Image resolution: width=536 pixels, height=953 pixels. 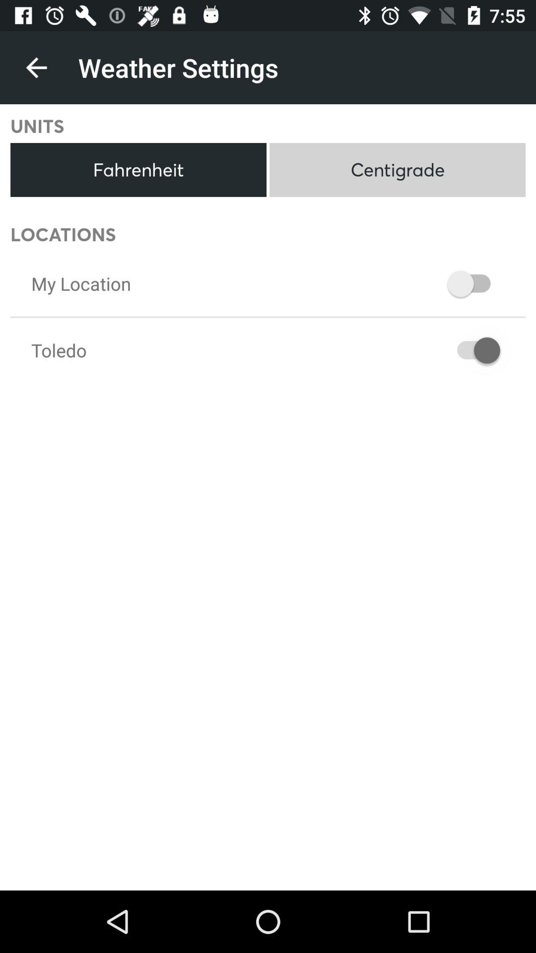 What do you see at coordinates (59, 350) in the screenshot?
I see `press the item below my location item` at bounding box center [59, 350].